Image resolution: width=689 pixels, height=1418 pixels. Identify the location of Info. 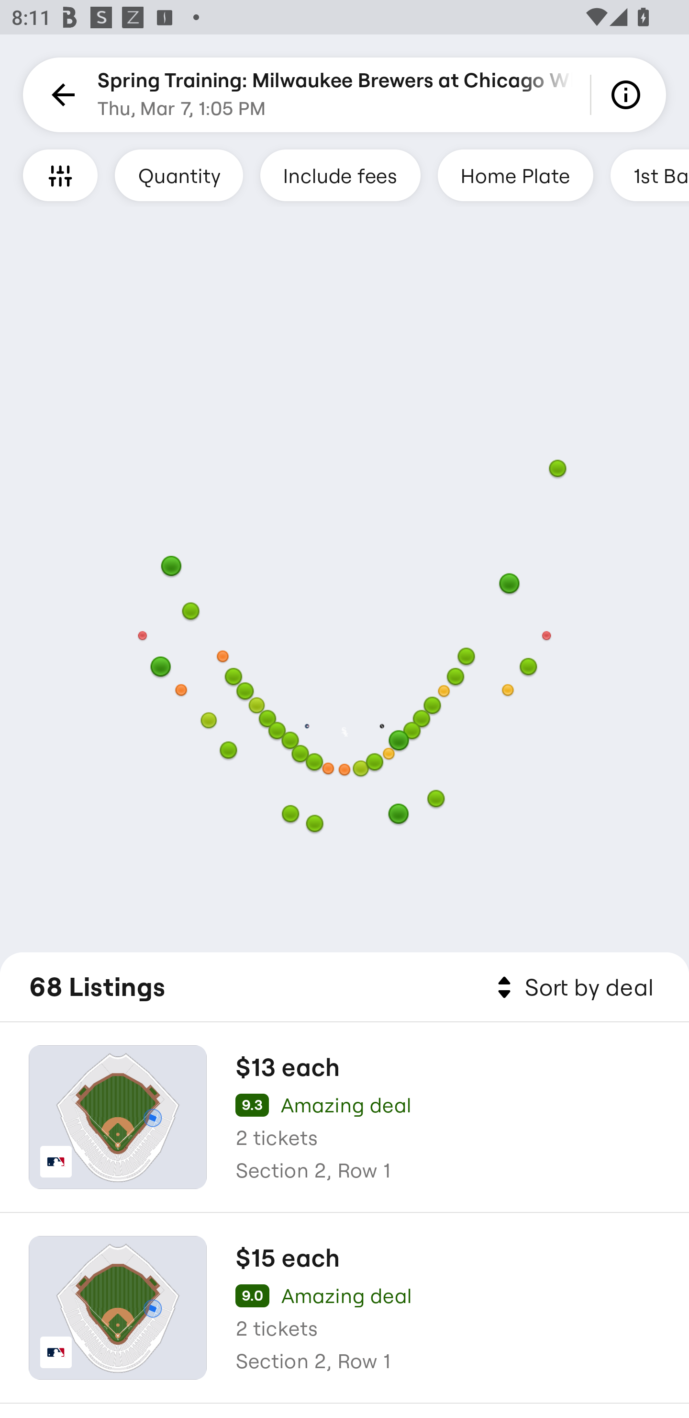
(629, 95).